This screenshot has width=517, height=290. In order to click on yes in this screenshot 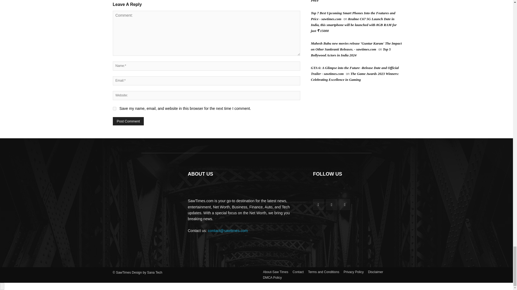, I will do `click(114, 108)`.